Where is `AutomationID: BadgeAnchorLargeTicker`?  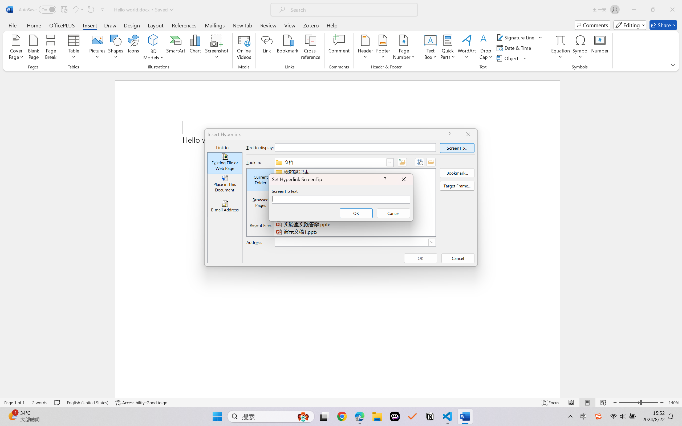 AutomationID: BadgeAnchorLargeTicker is located at coordinates (12, 416).